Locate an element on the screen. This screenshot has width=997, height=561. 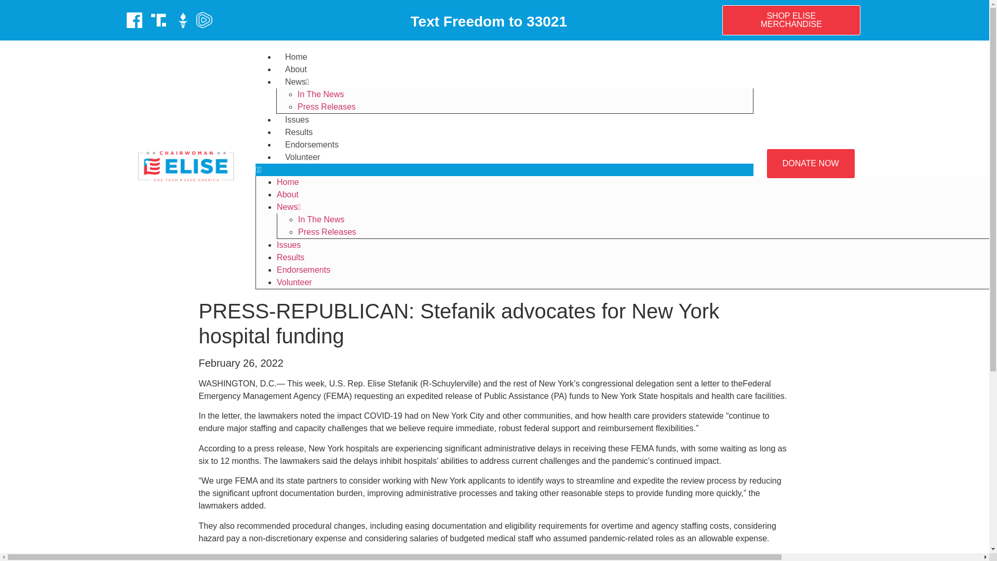
News is located at coordinates (297, 82).